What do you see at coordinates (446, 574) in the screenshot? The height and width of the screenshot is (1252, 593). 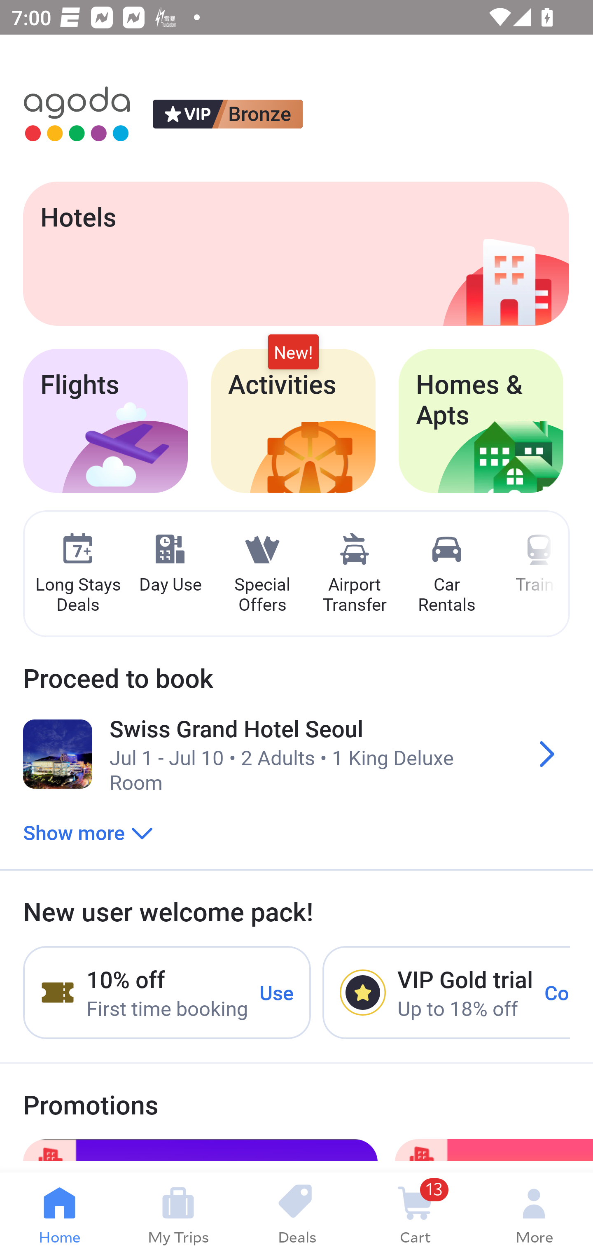 I see `Car Rentals` at bounding box center [446, 574].